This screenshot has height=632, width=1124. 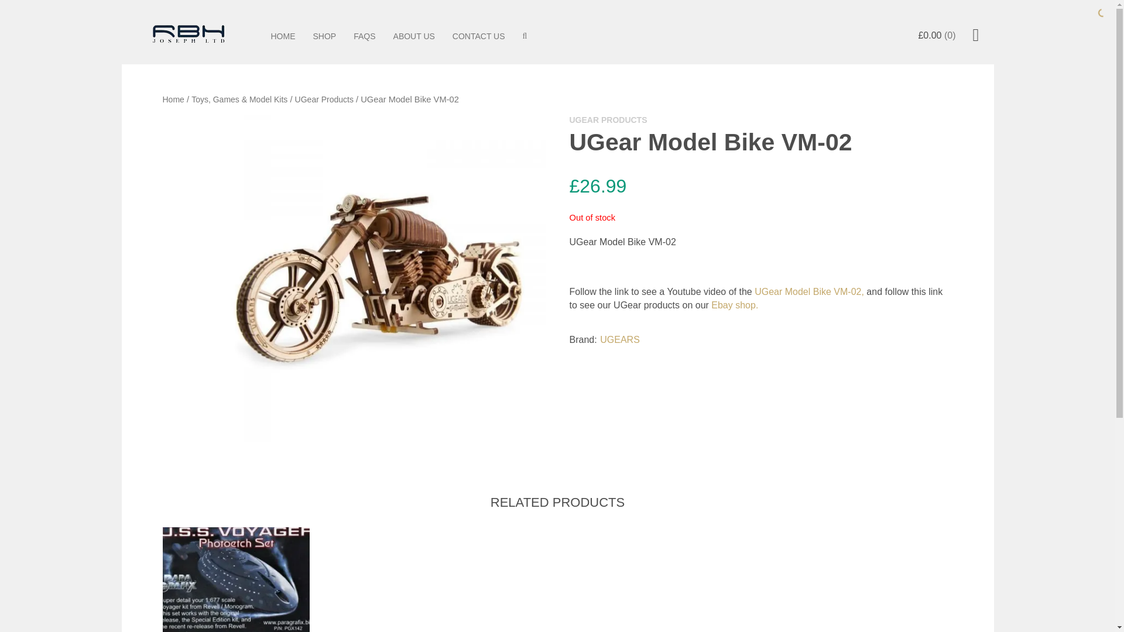 What do you see at coordinates (364, 36) in the screenshot?
I see `FAQS` at bounding box center [364, 36].